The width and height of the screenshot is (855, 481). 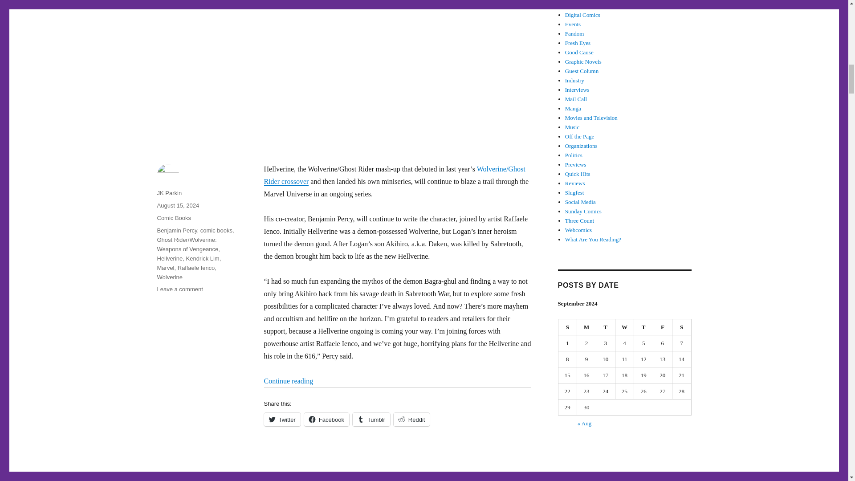 I want to click on Click to share on Twitter, so click(x=281, y=419).